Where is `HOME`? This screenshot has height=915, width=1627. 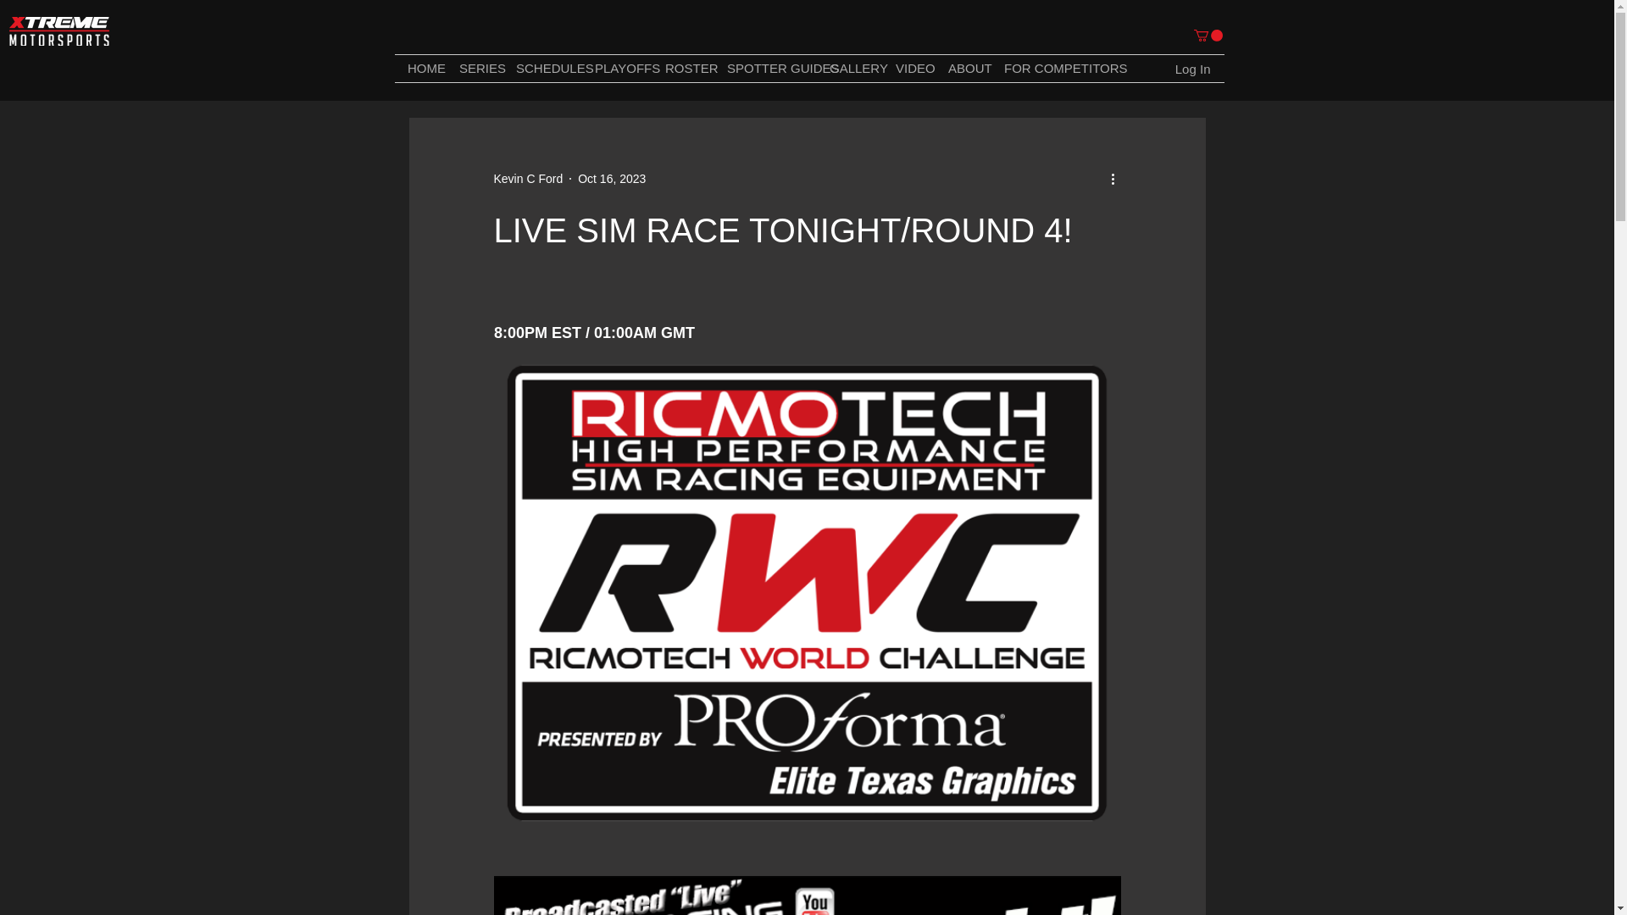 HOME is located at coordinates (420, 68).